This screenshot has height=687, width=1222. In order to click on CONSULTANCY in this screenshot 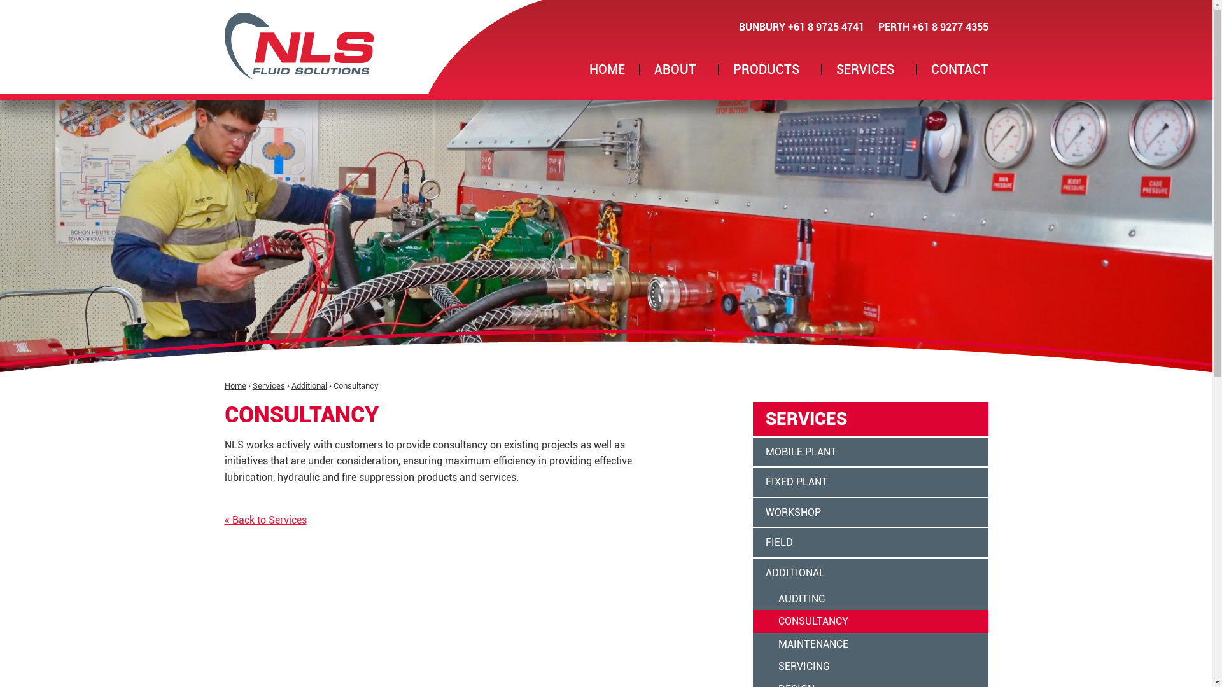, I will do `click(870, 621)`.